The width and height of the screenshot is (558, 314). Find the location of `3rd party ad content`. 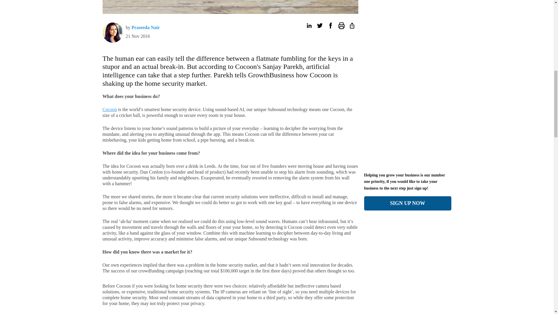

3rd party ad content is located at coordinates (407, 2).